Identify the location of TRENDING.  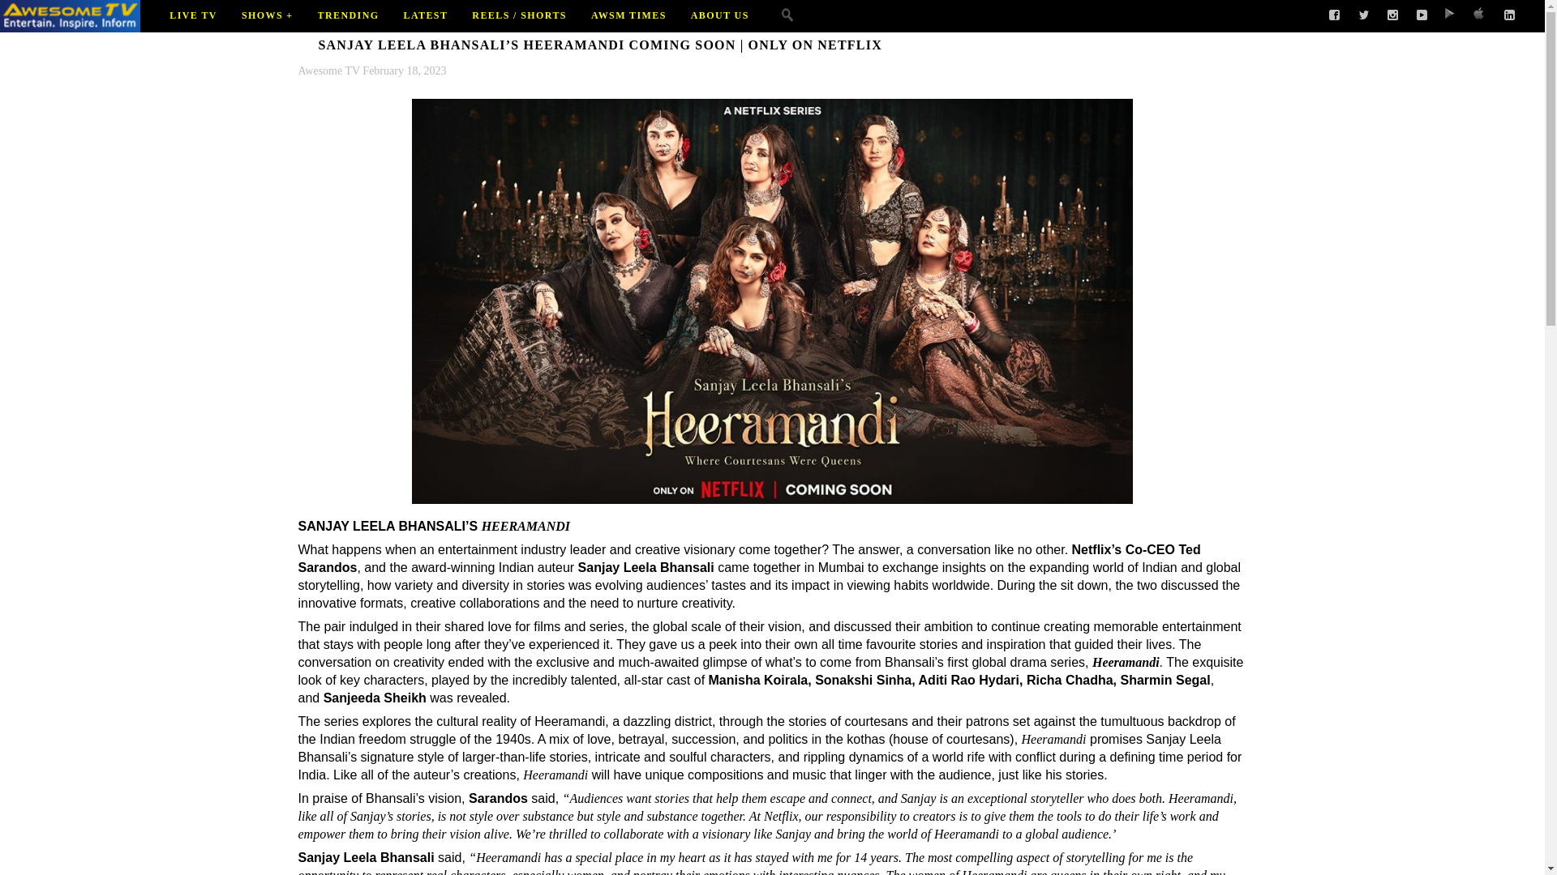
(349, 32).